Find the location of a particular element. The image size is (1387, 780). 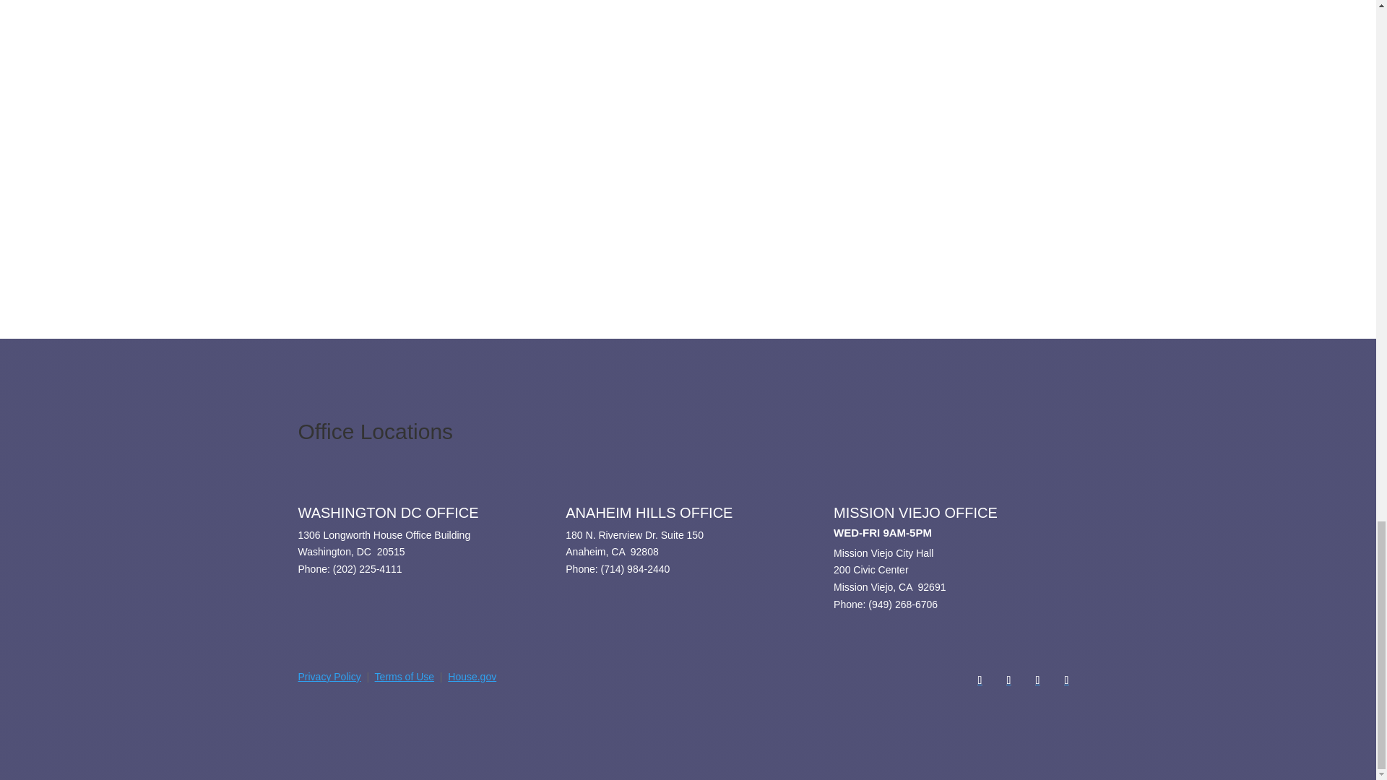

Follow on Youtube is located at coordinates (1066, 680).